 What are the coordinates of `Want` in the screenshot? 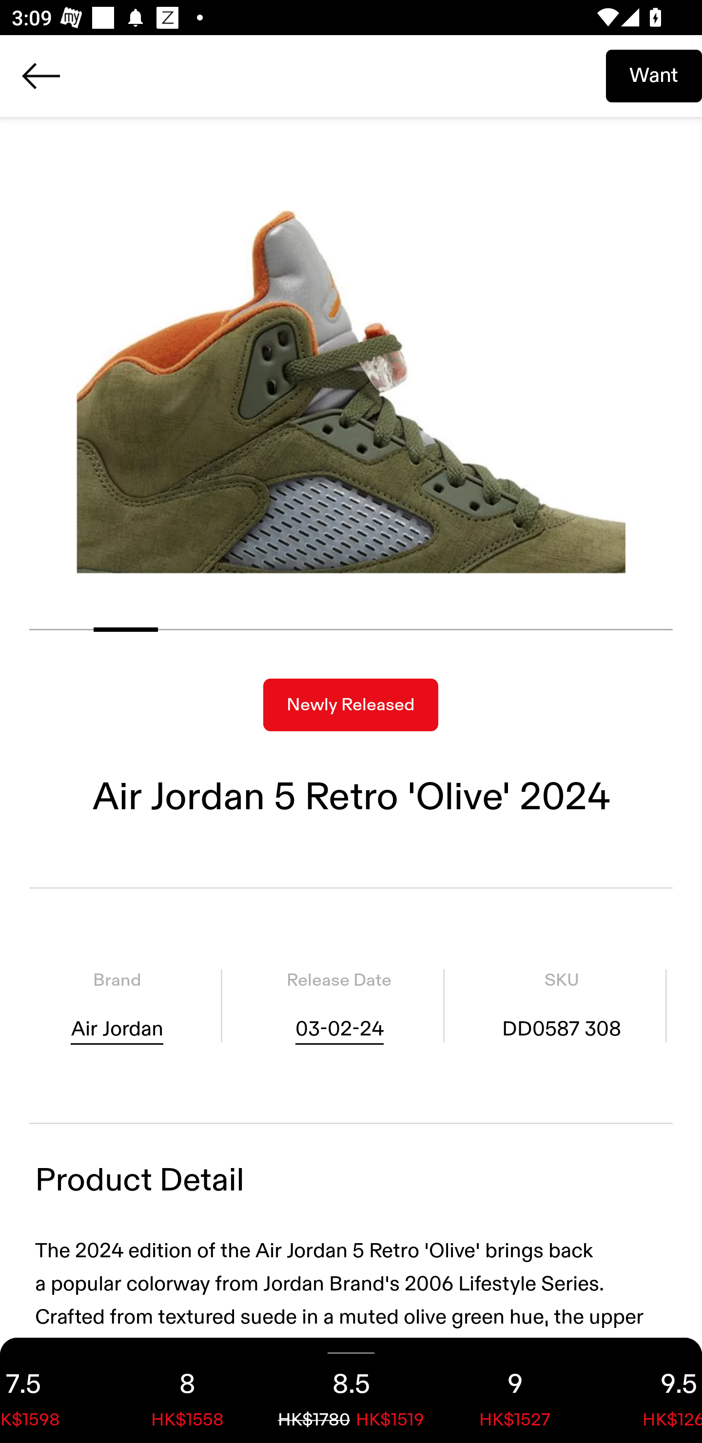 It's located at (654, 76).